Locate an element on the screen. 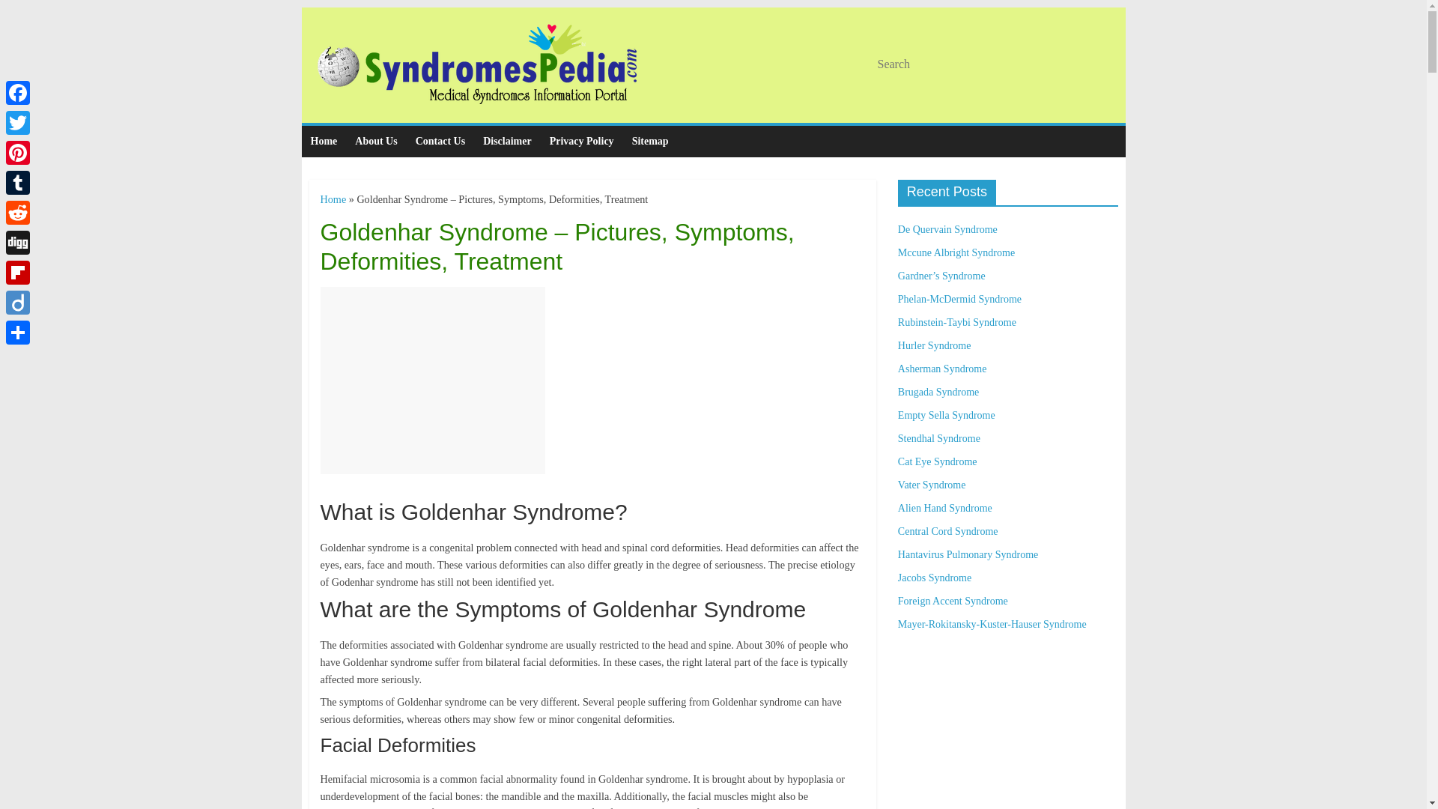 The height and width of the screenshot is (809, 1438). Home is located at coordinates (324, 141).